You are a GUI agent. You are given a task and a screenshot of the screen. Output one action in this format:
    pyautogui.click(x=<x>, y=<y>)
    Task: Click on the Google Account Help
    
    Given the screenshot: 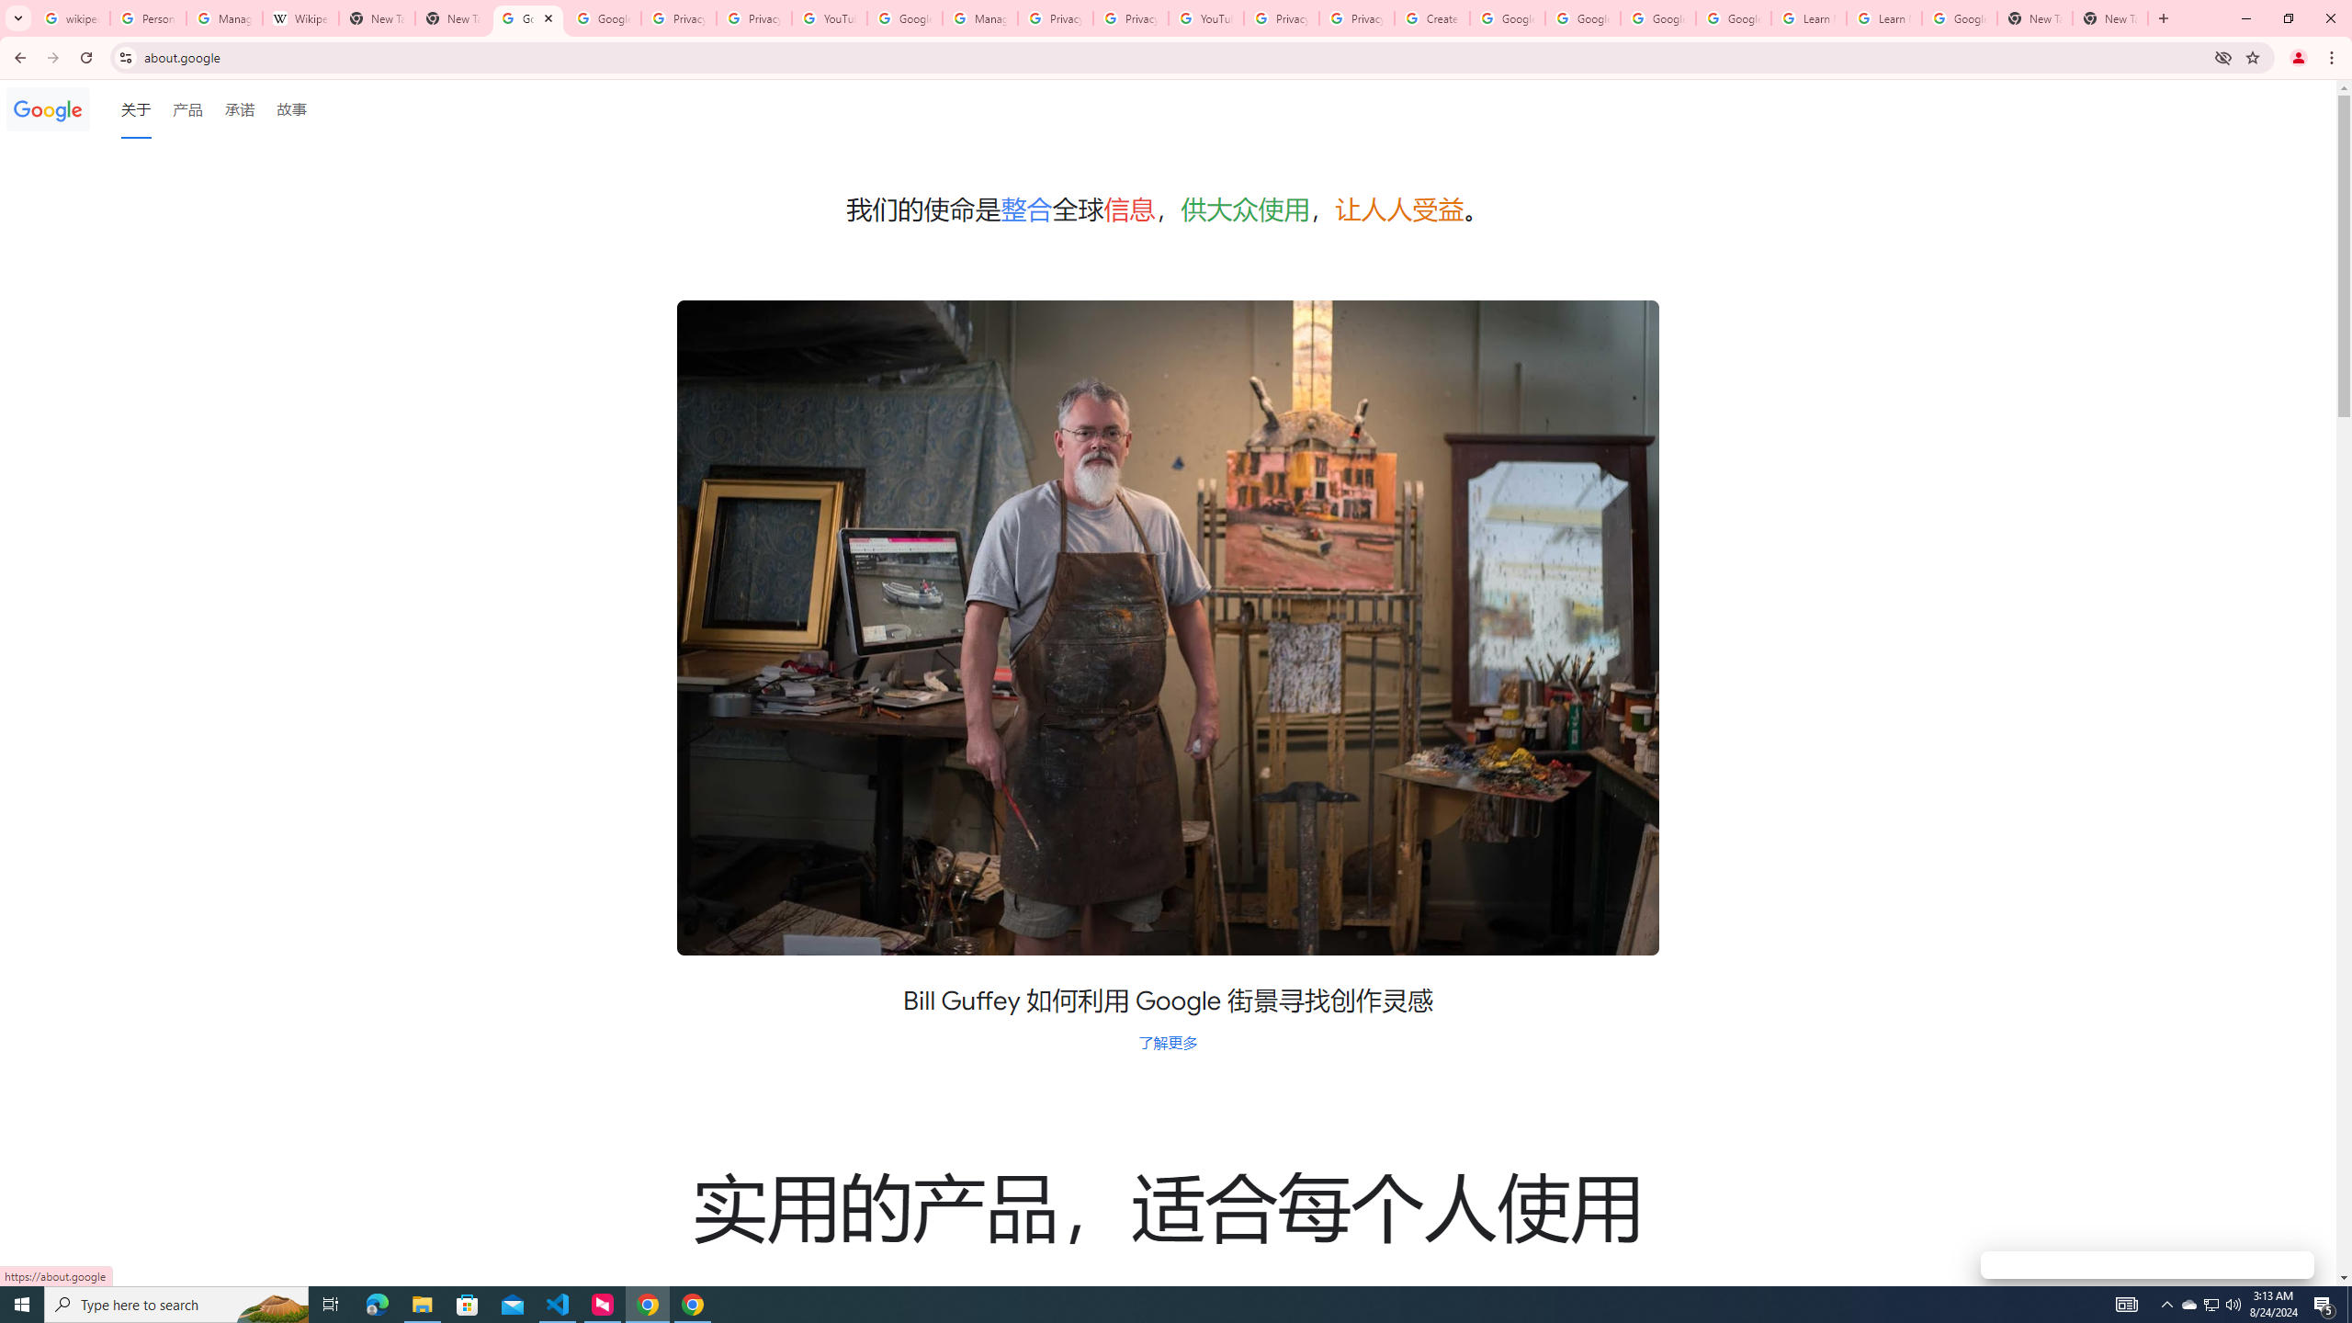 What is the action you would take?
    pyautogui.click(x=904, y=18)
    